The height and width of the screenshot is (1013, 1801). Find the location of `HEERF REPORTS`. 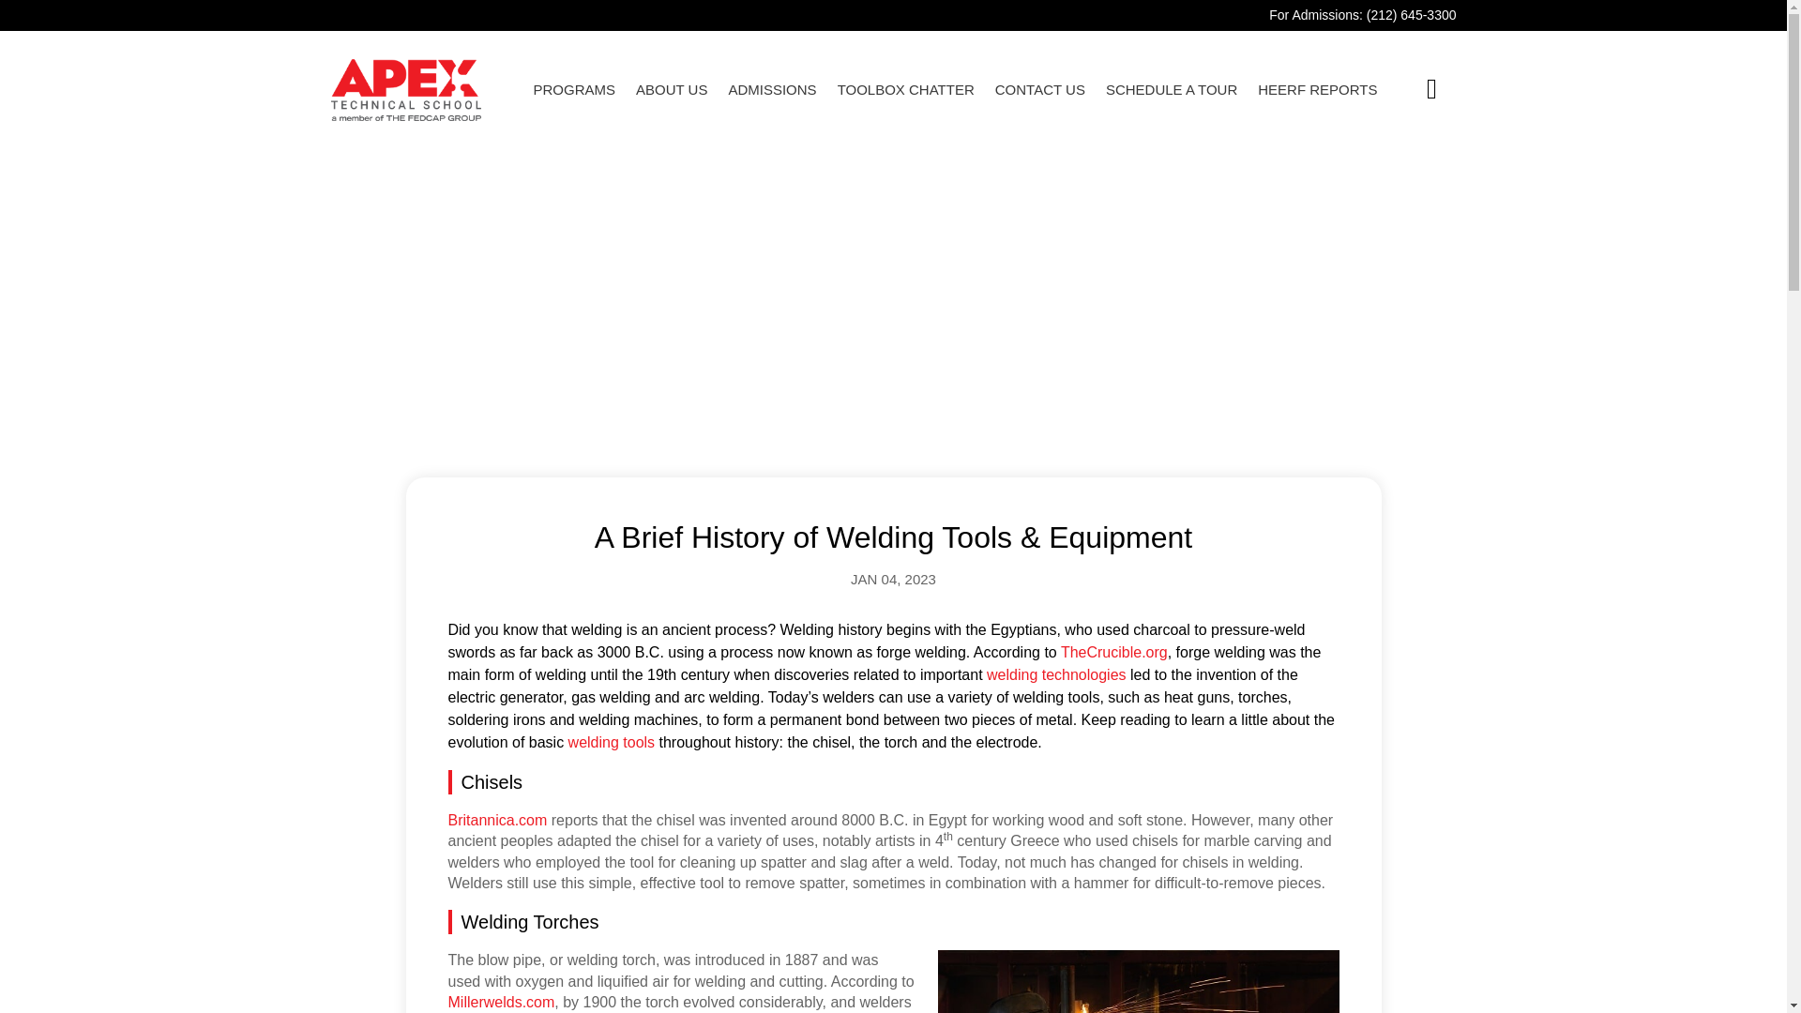

HEERF REPORTS is located at coordinates (1317, 90).